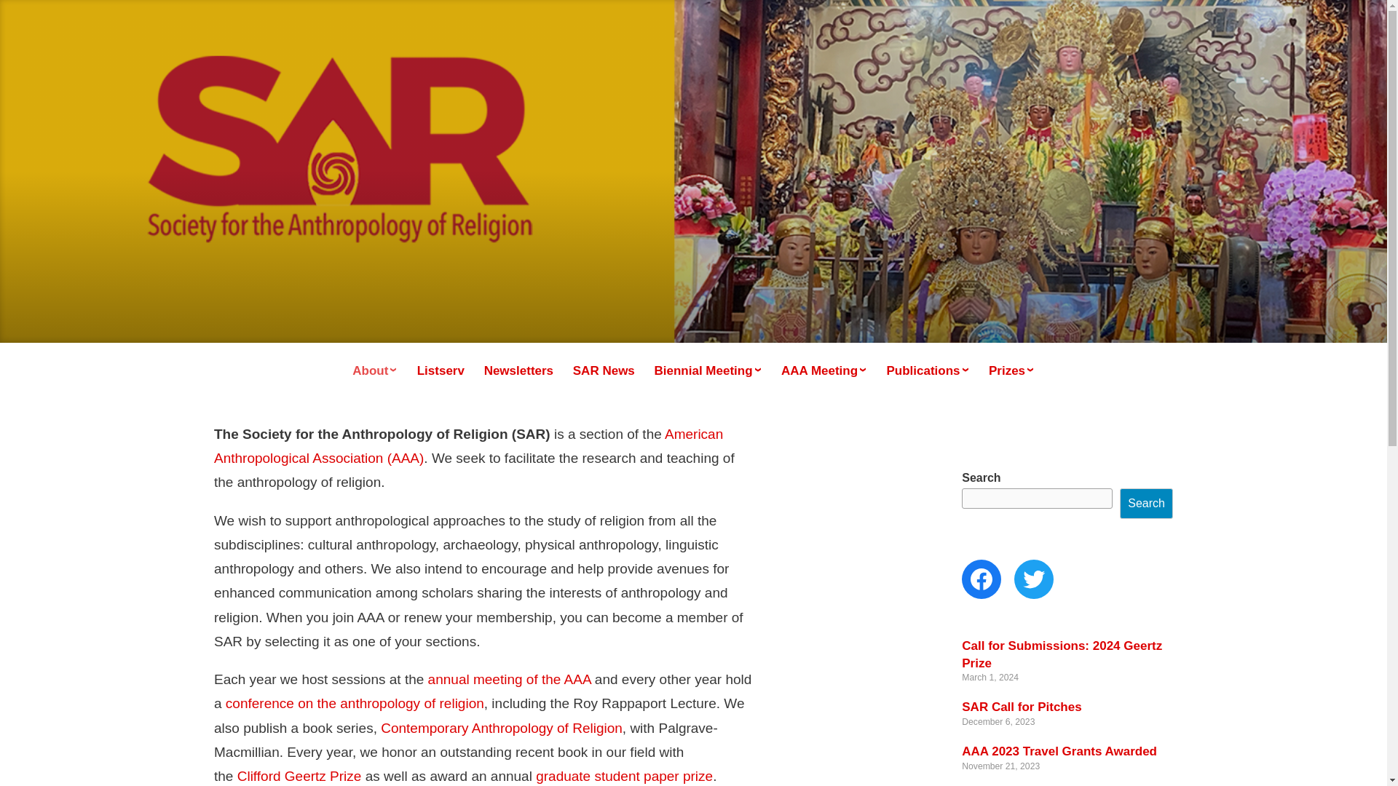 The width and height of the screenshot is (1398, 786). Describe the element at coordinates (354, 703) in the screenshot. I see `conference on the anthropology of religion` at that location.